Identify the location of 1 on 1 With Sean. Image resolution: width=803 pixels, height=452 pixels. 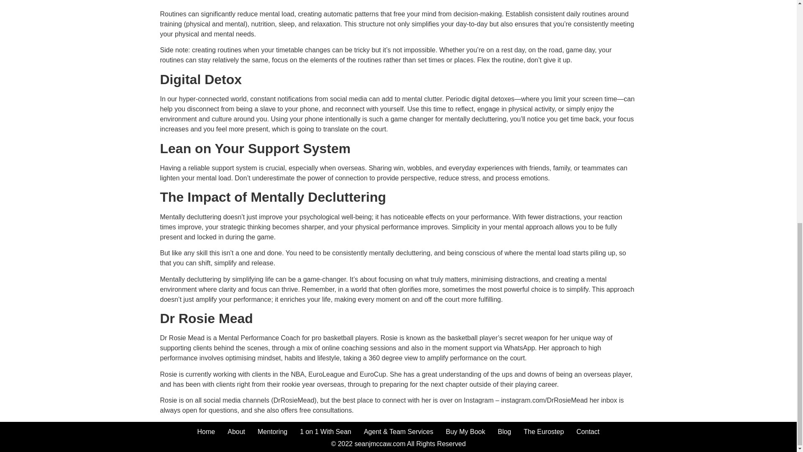
(325, 432).